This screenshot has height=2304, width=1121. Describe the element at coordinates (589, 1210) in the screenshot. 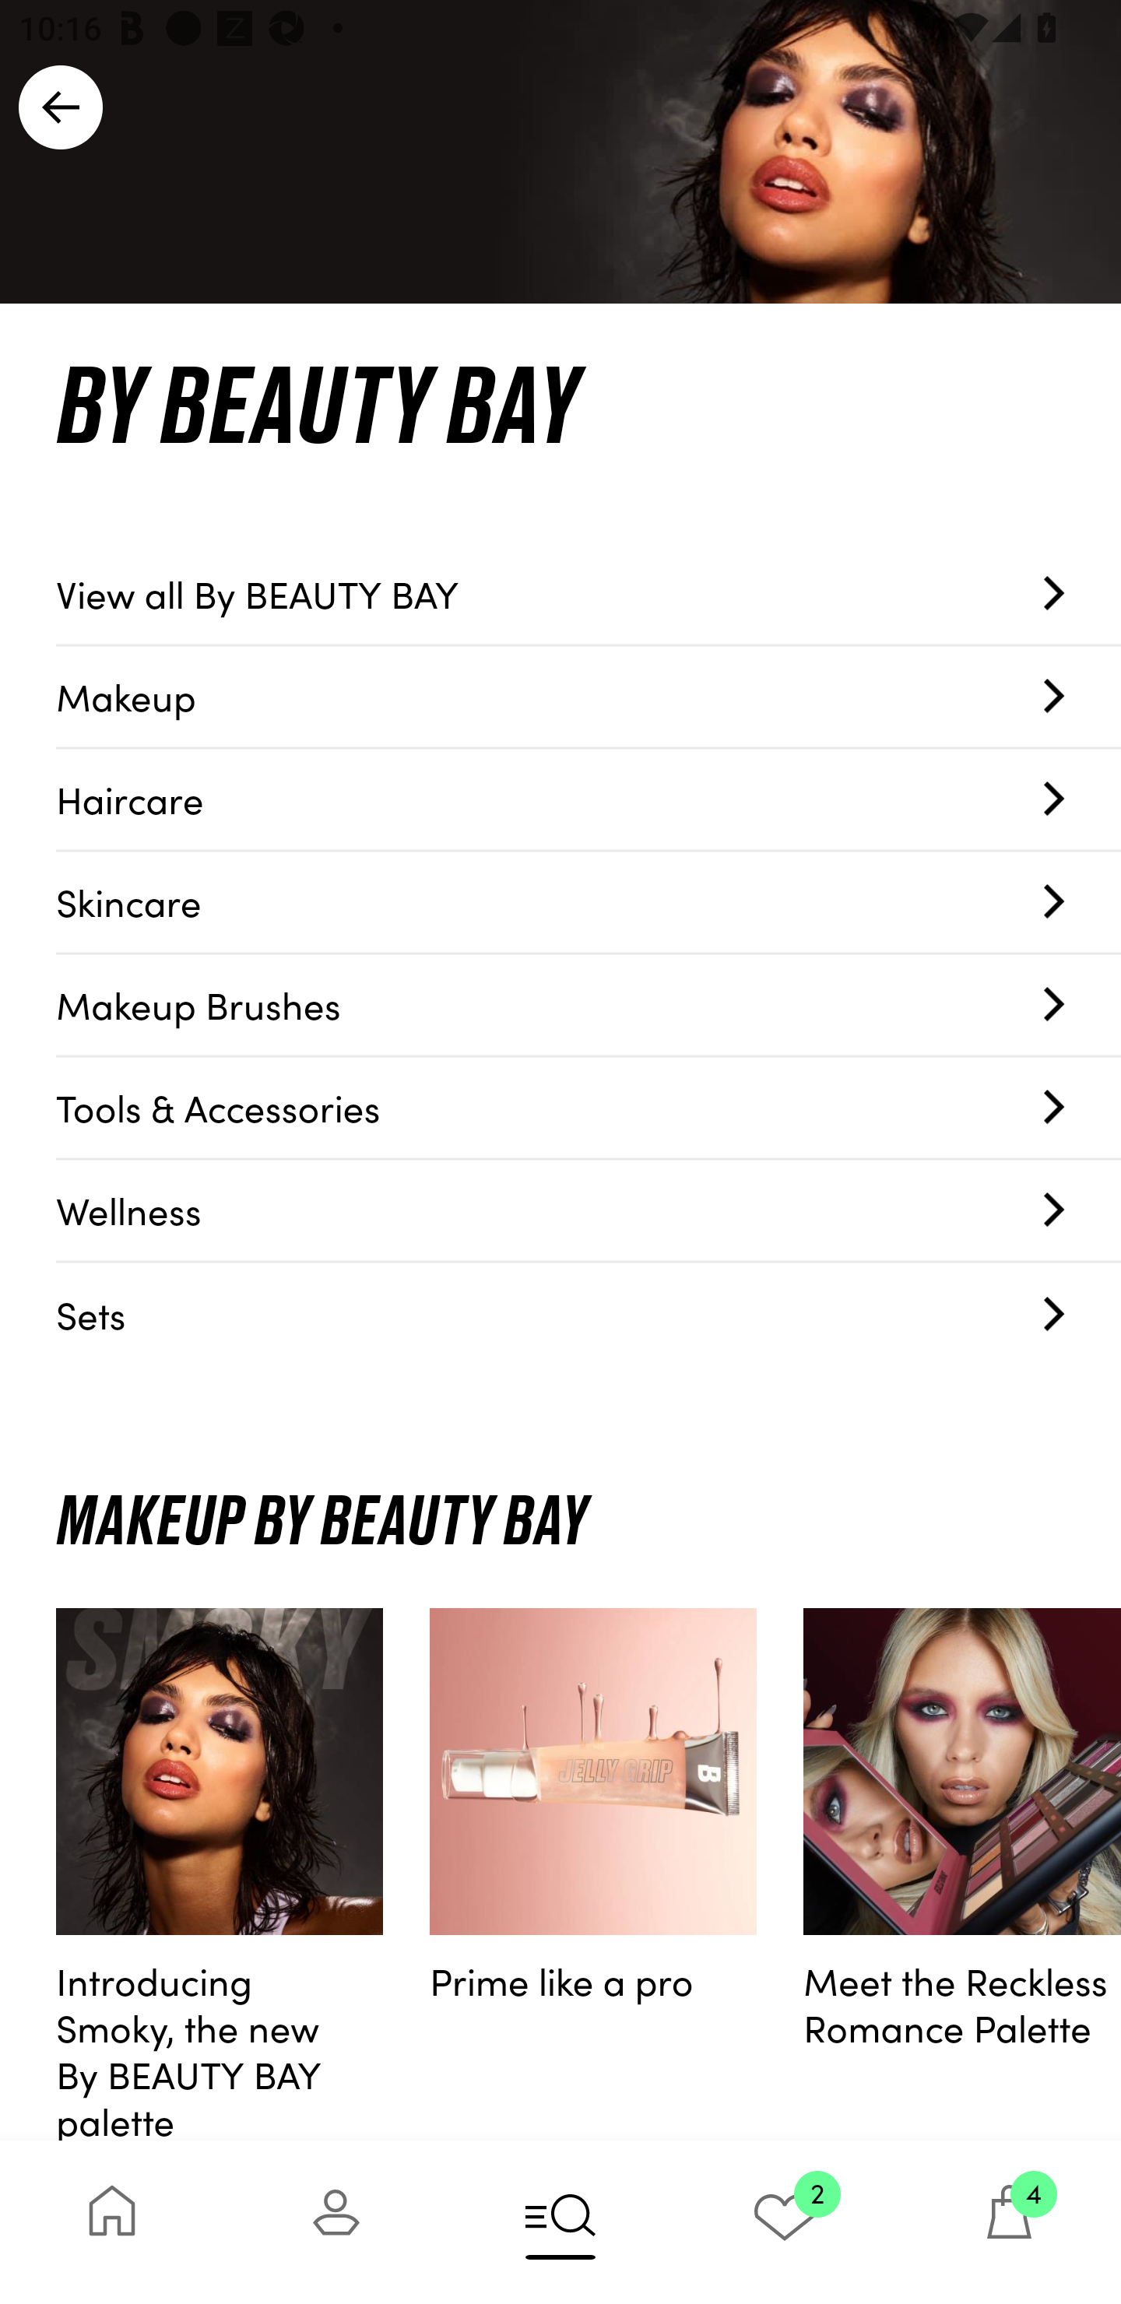

I see `Wellness` at that location.